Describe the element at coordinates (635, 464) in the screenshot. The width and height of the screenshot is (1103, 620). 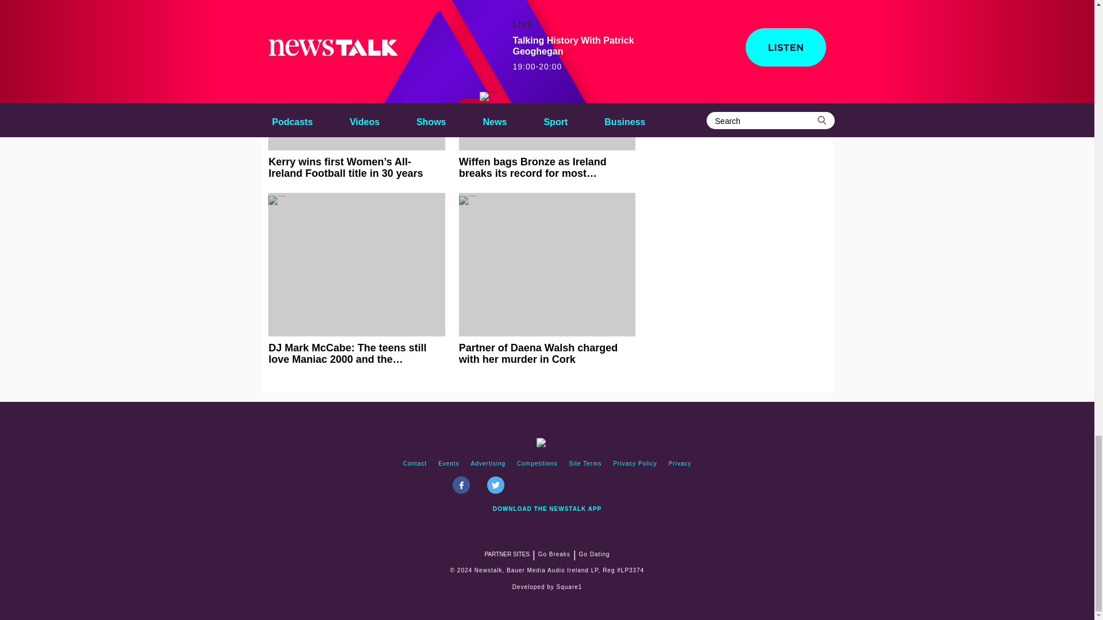
I see `Privacy Policy` at that location.